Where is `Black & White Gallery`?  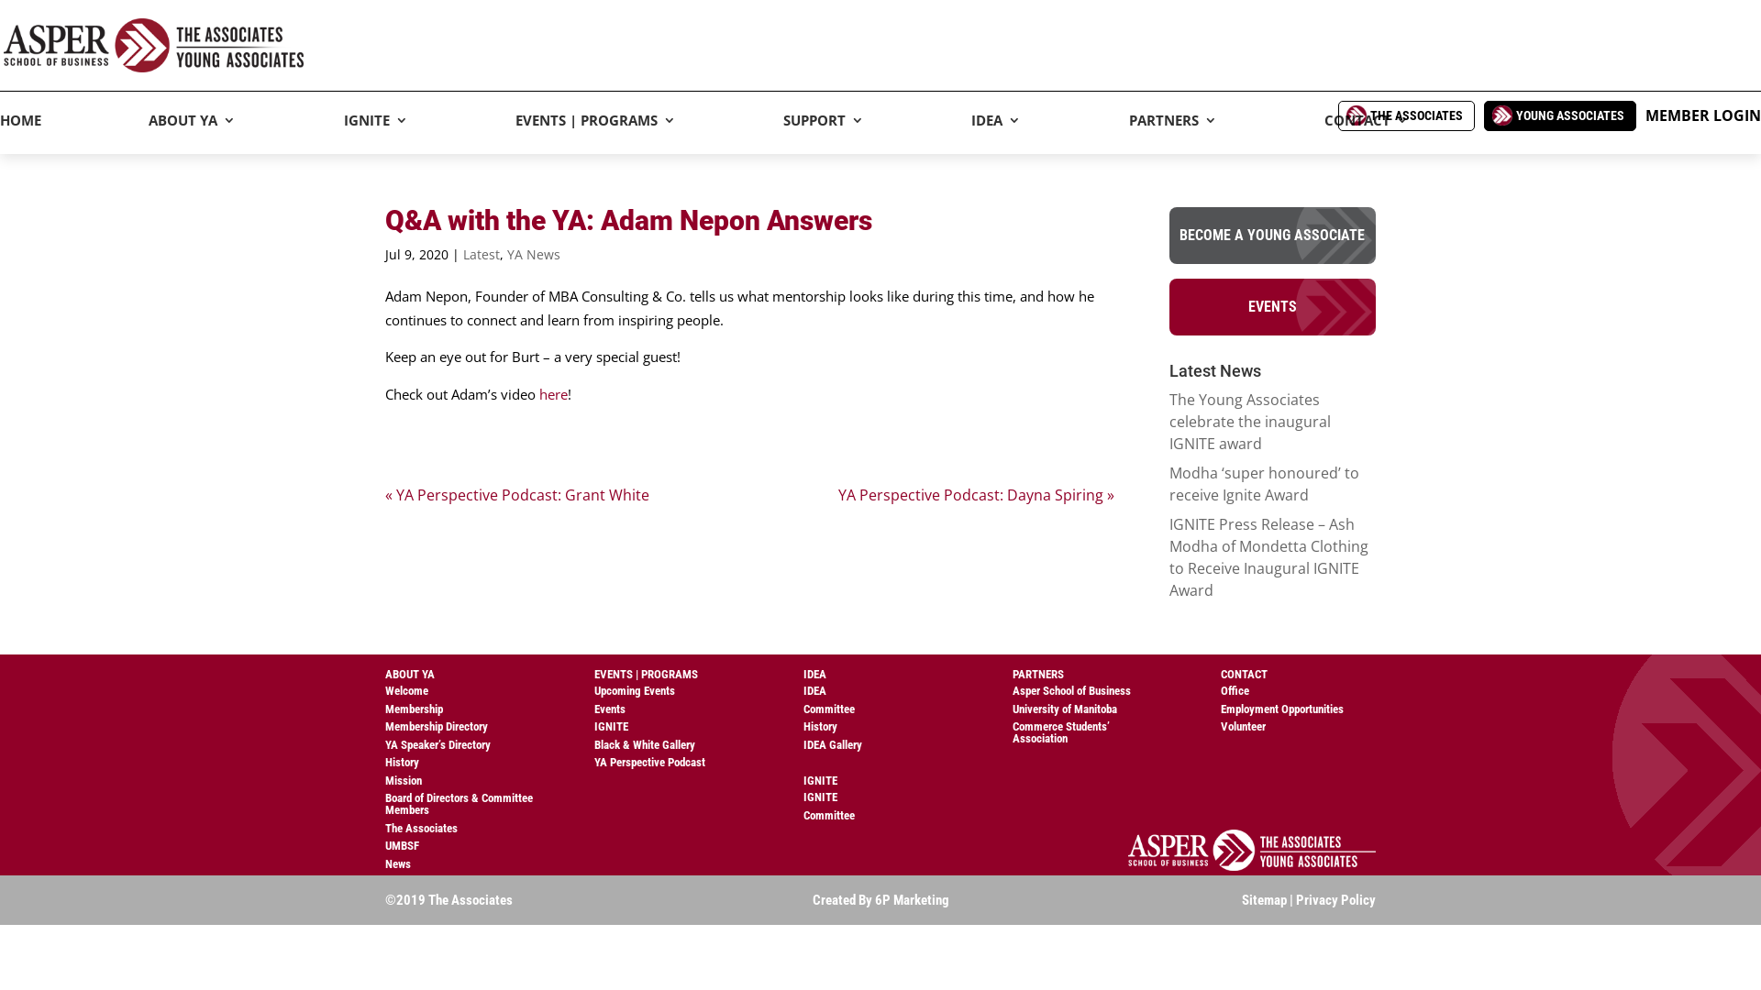 Black & White Gallery is located at coordinates (645, 744).